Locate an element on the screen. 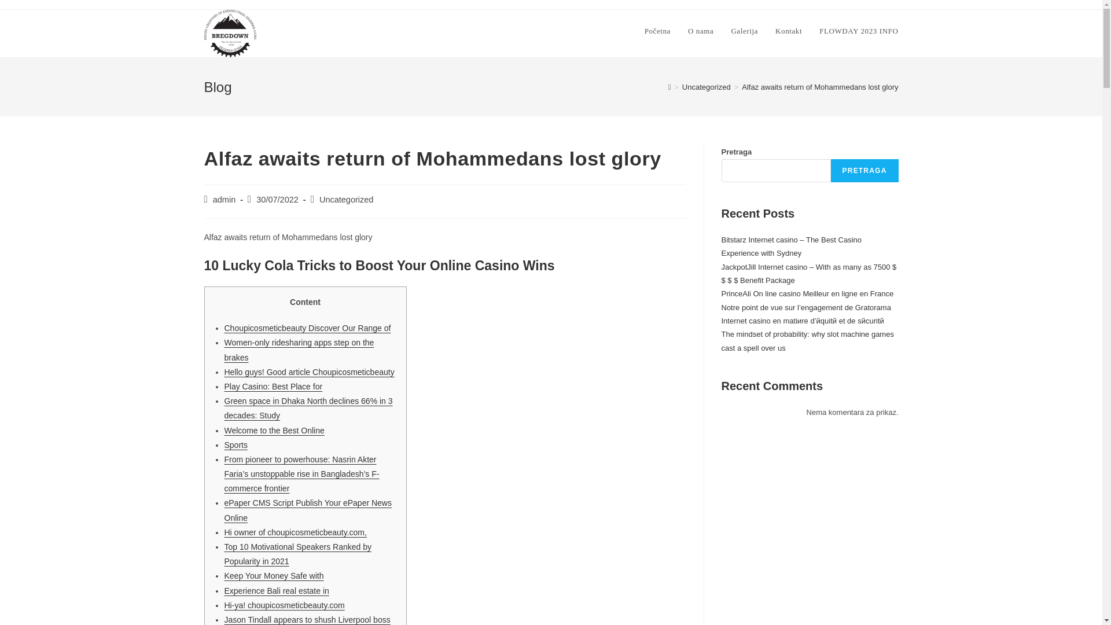  admin is located at coordinates (225, 199).